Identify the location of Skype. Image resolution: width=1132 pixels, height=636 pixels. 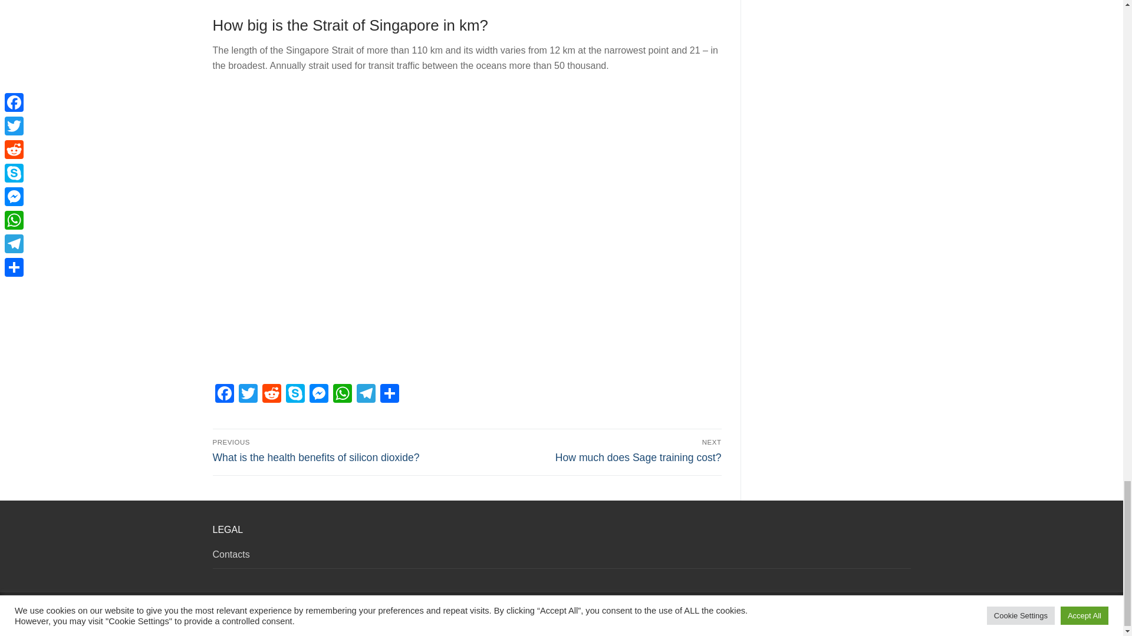
(295, 395).